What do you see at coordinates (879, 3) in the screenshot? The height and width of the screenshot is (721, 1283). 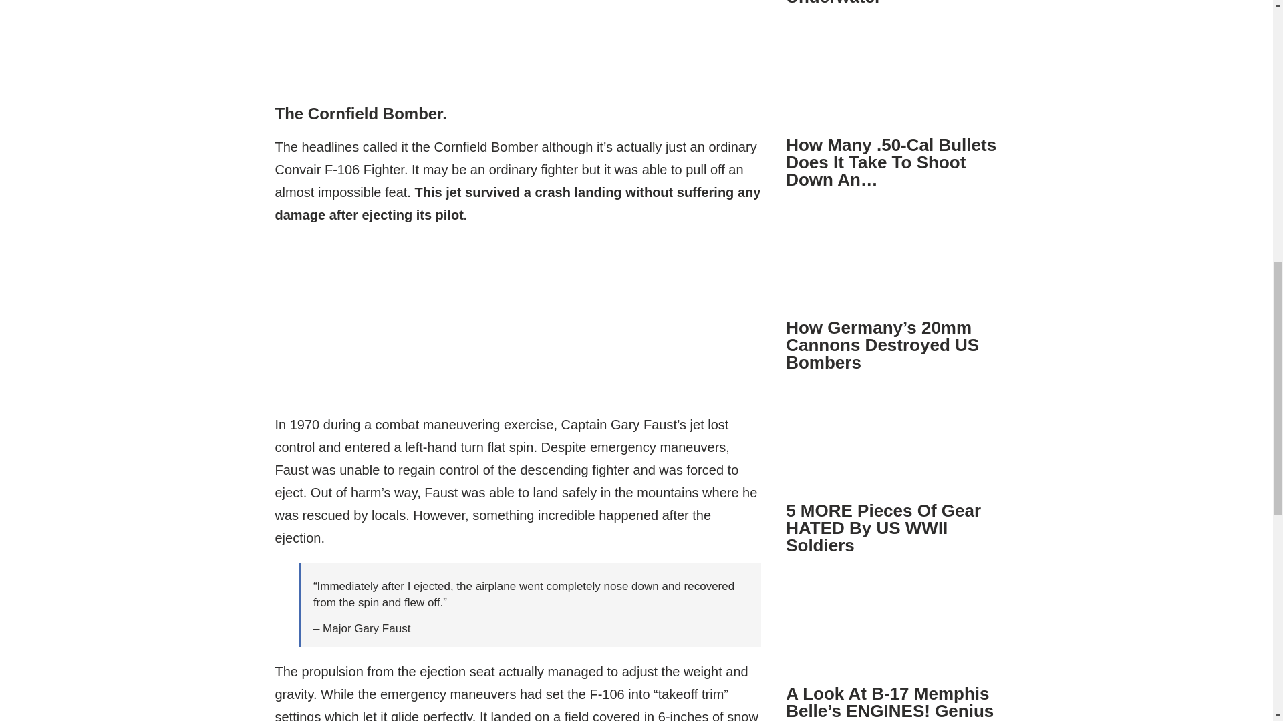 I see `Watch Divers Discover USS Johnston Deep Underwater` at bounding box center [879, 3].